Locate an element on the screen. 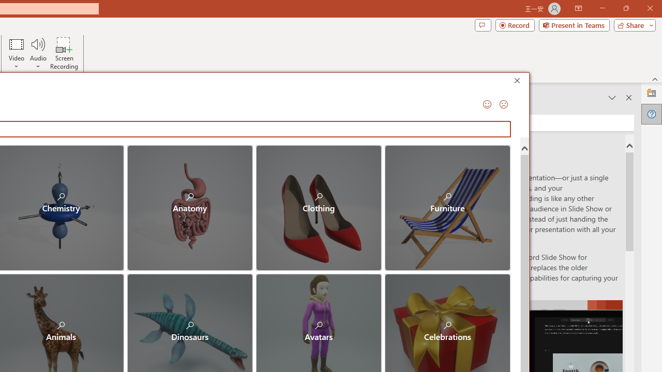 This screenshot has width=662, height=372. Screen Recording... is located at coordinates (64, 53).